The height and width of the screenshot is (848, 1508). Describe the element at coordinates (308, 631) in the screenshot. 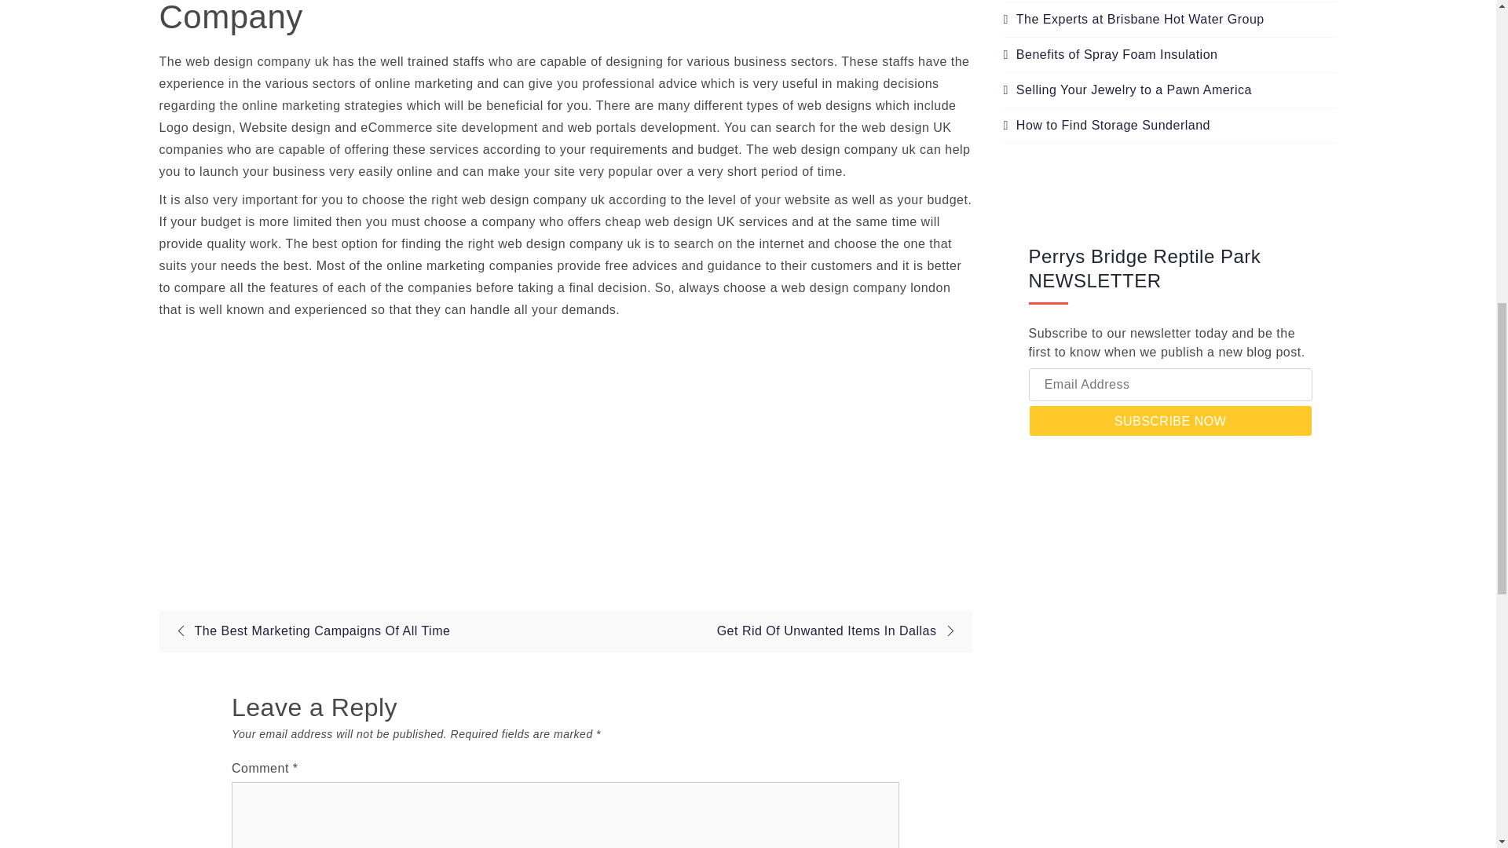

I see `The Best Marketing Campaigns Of All Time` at that location.